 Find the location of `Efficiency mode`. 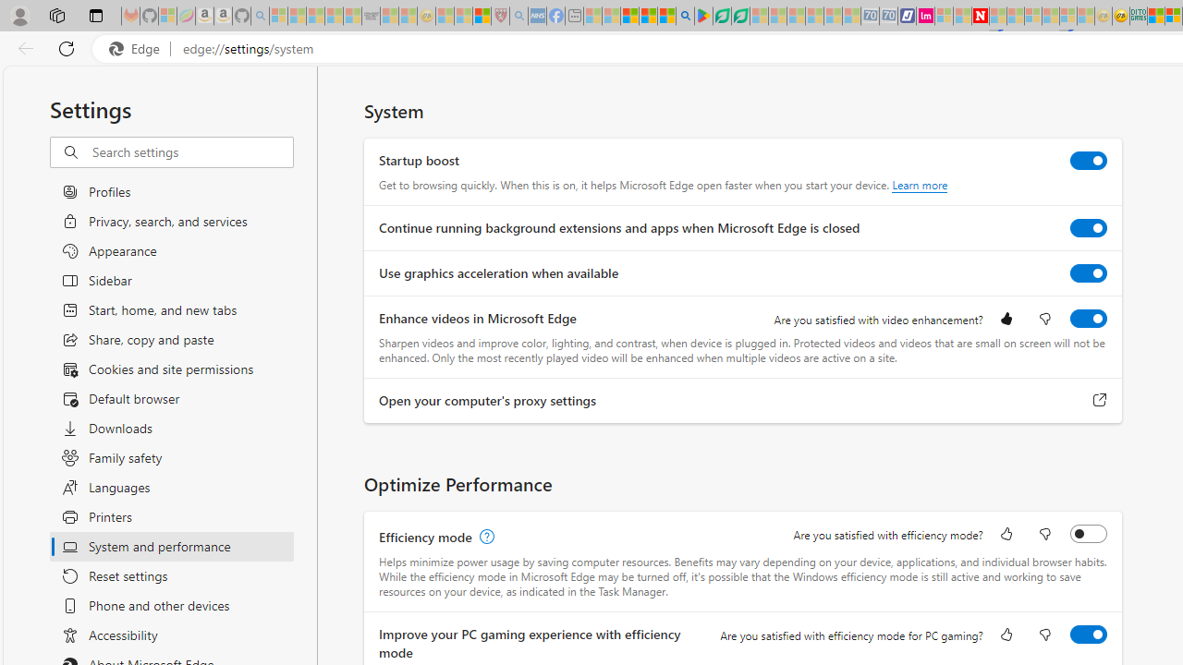

Efficiency mode is located at coordinates (1089, 534).